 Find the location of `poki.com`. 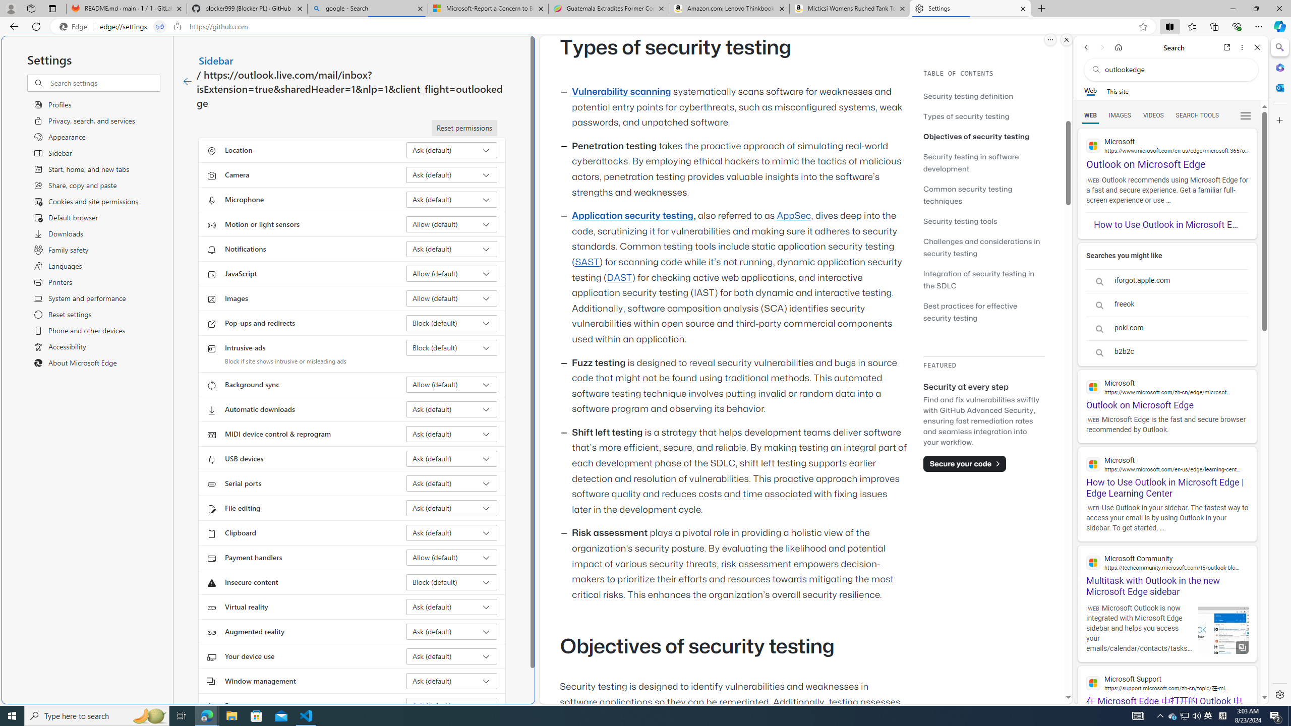

poki.com is located at coordinates (1167, 329).